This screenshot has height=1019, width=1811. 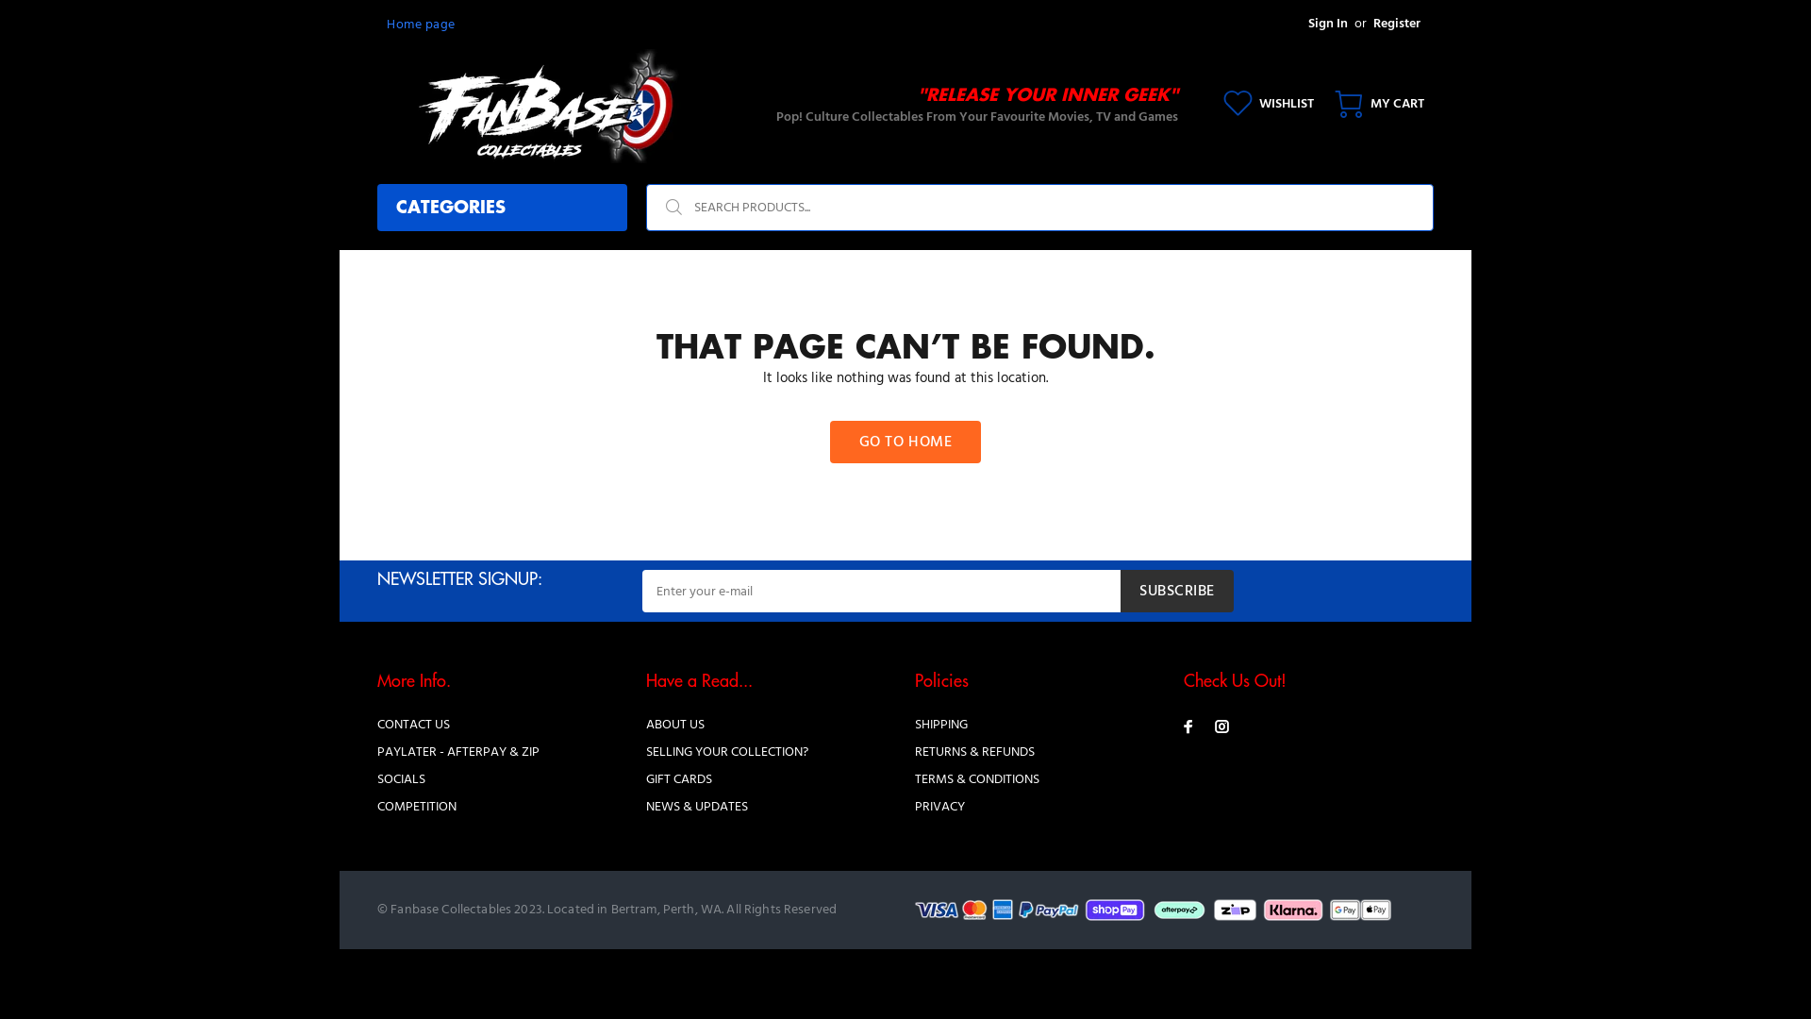 I want to click on GO TO HOME, so click(x=905, y=442).